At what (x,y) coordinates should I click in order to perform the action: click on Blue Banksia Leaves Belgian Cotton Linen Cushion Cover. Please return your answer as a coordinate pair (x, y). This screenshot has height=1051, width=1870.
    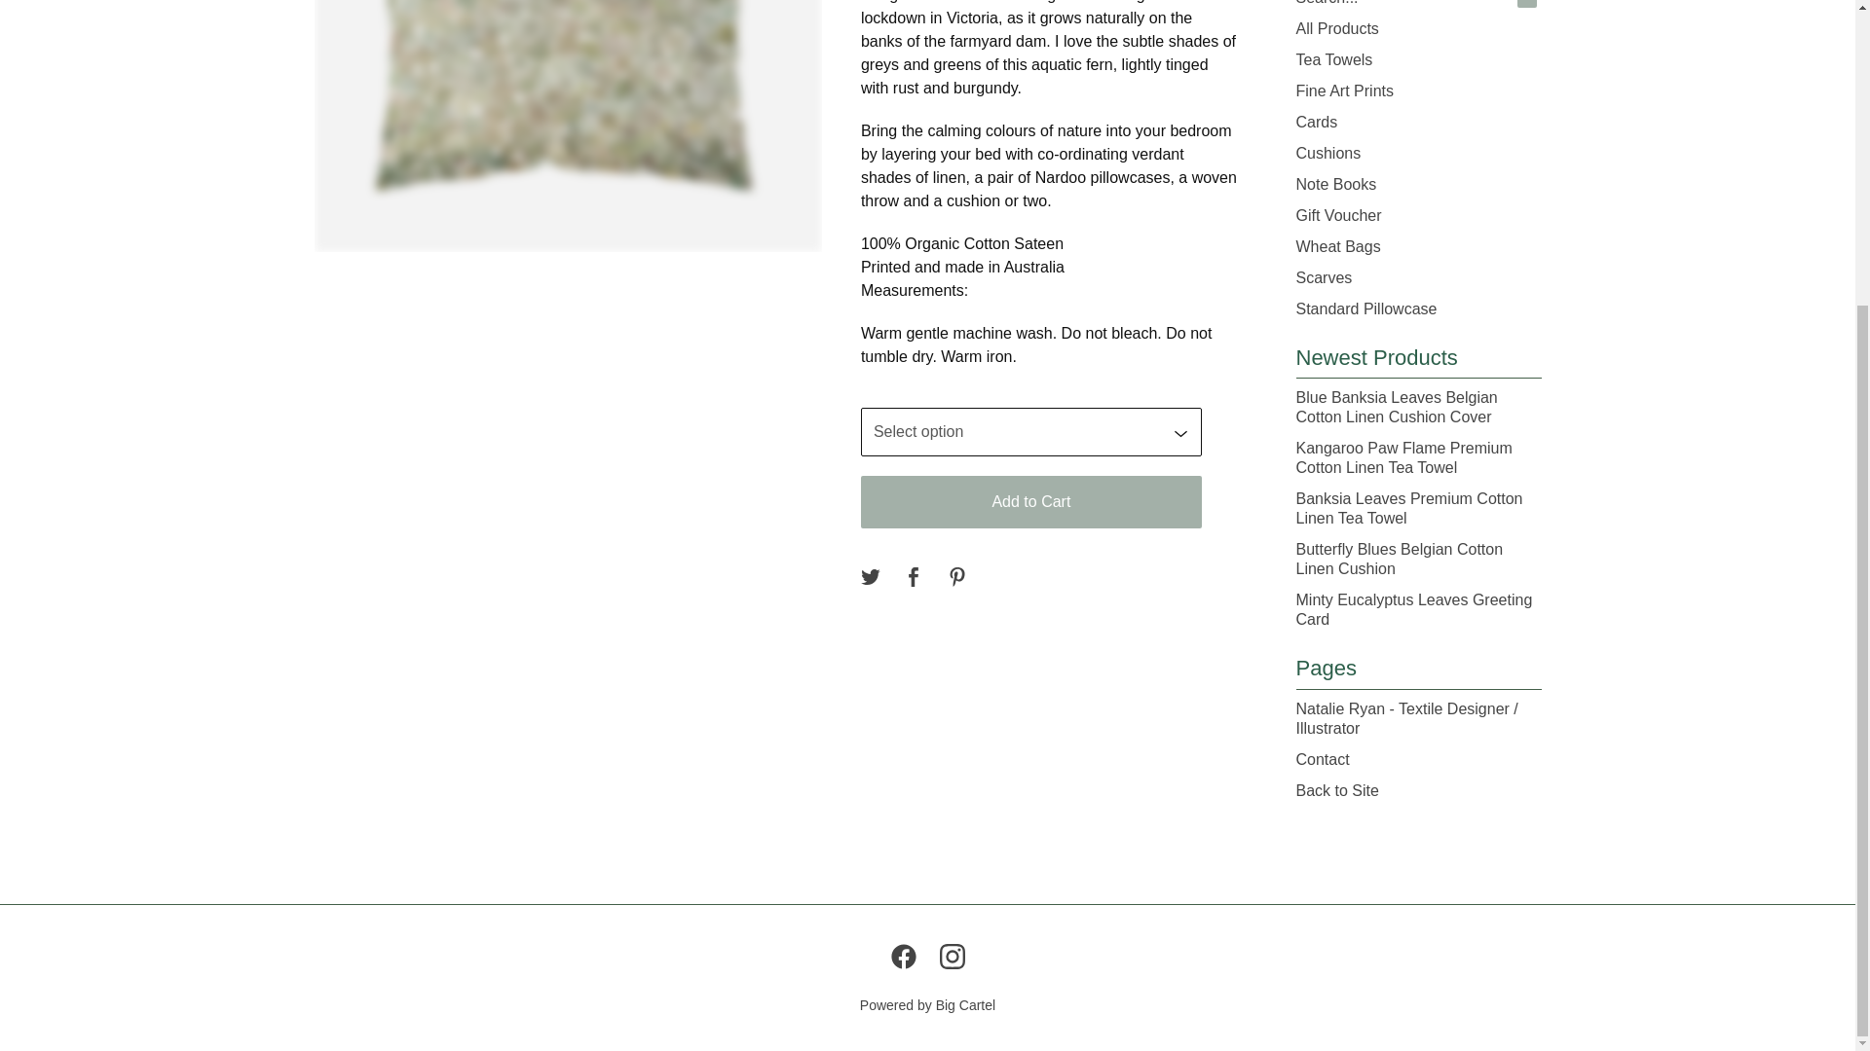
    Looking at the image, I should click on (1418, 407).